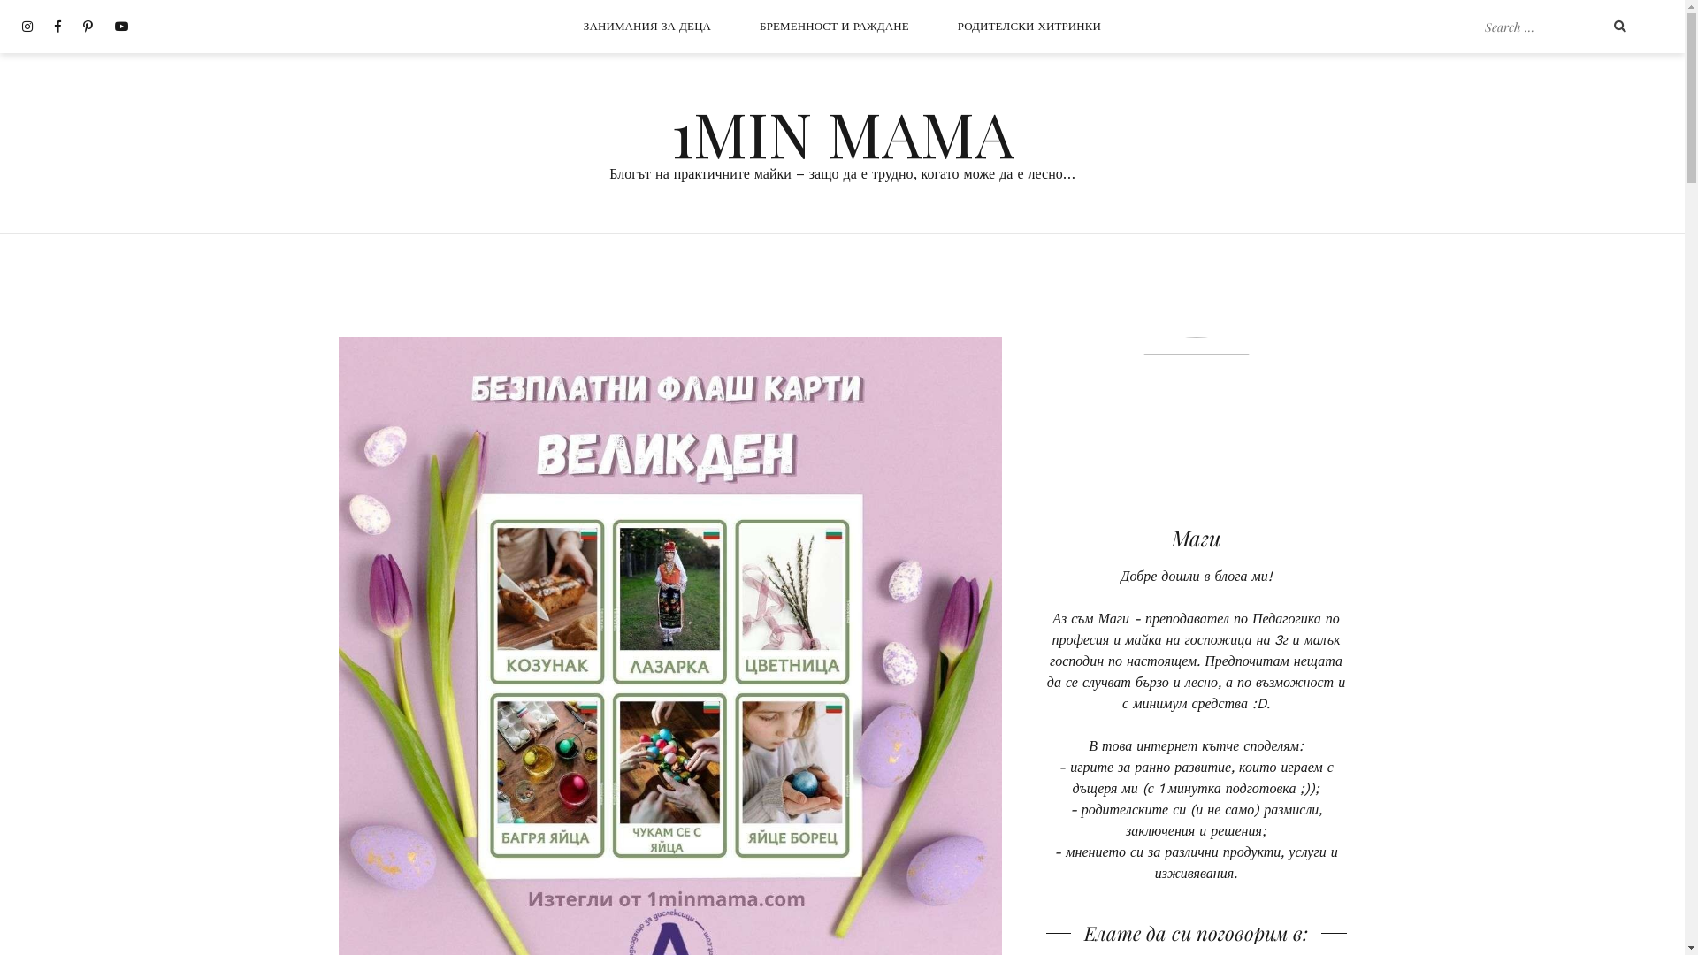 Image resolution: width=1698 pixels, height=955 pixels. What do you see at coordinates (88, 27) in the screenshot?
I see `Pinterest` at bounding box center [88, 27].